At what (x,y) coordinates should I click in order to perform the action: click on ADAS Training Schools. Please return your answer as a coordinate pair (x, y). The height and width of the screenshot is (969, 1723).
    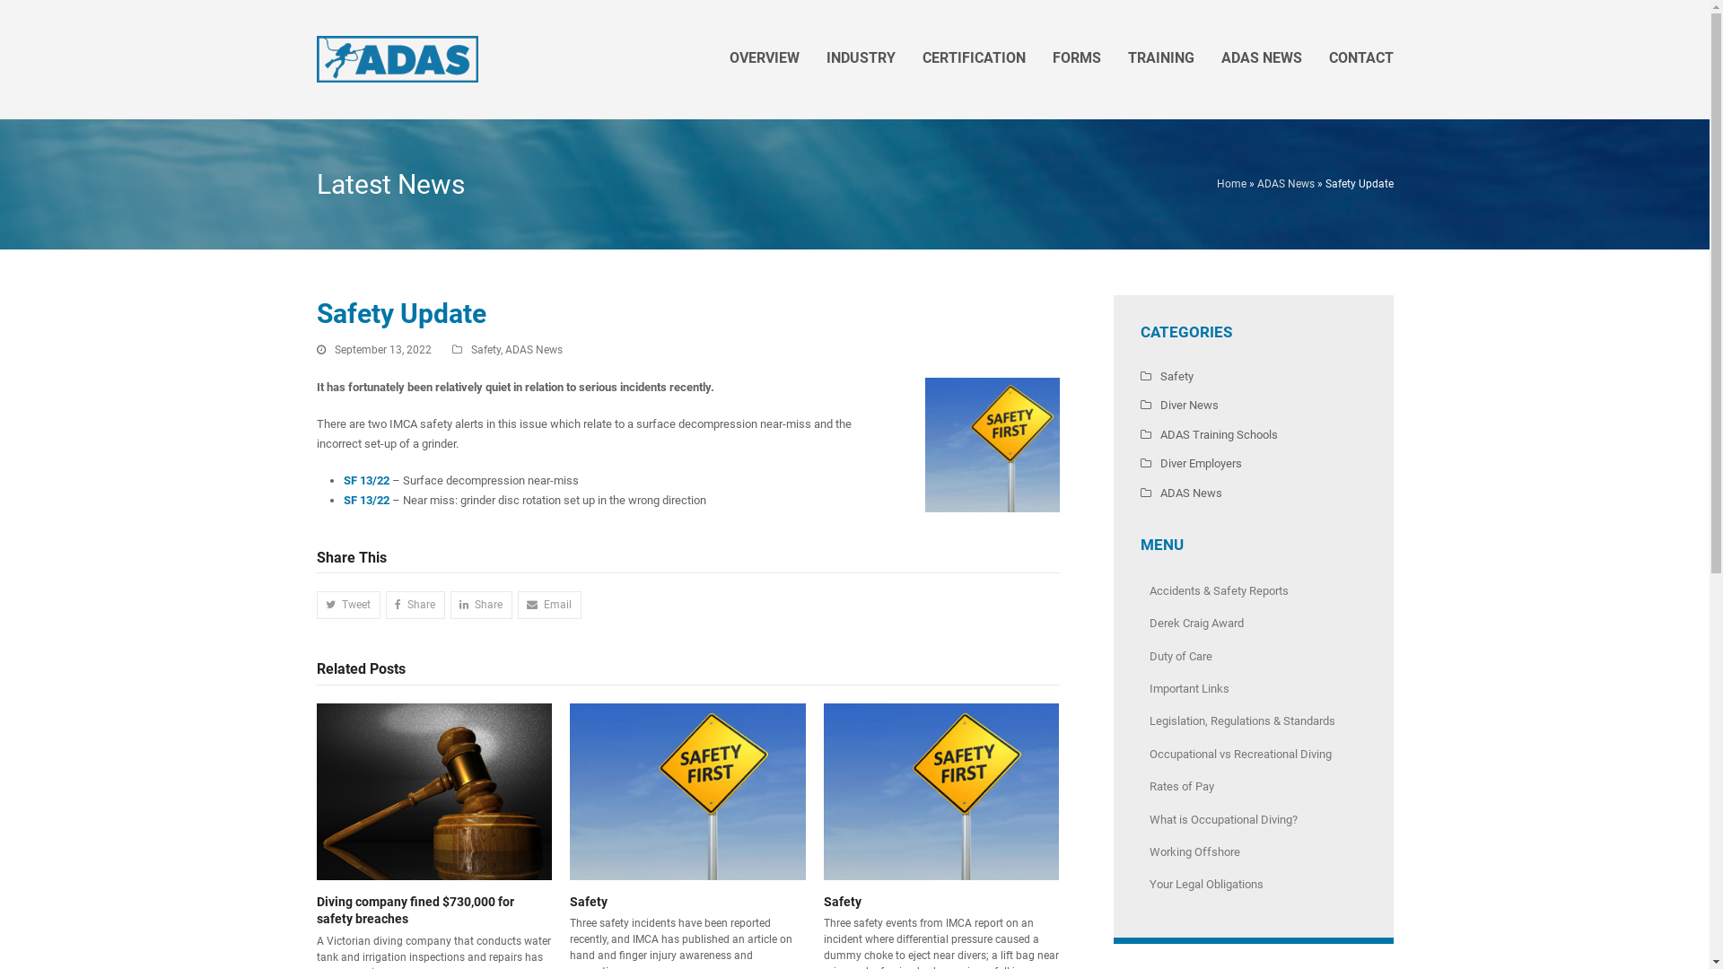
    Looking at the image, I should click on (1208, 434).